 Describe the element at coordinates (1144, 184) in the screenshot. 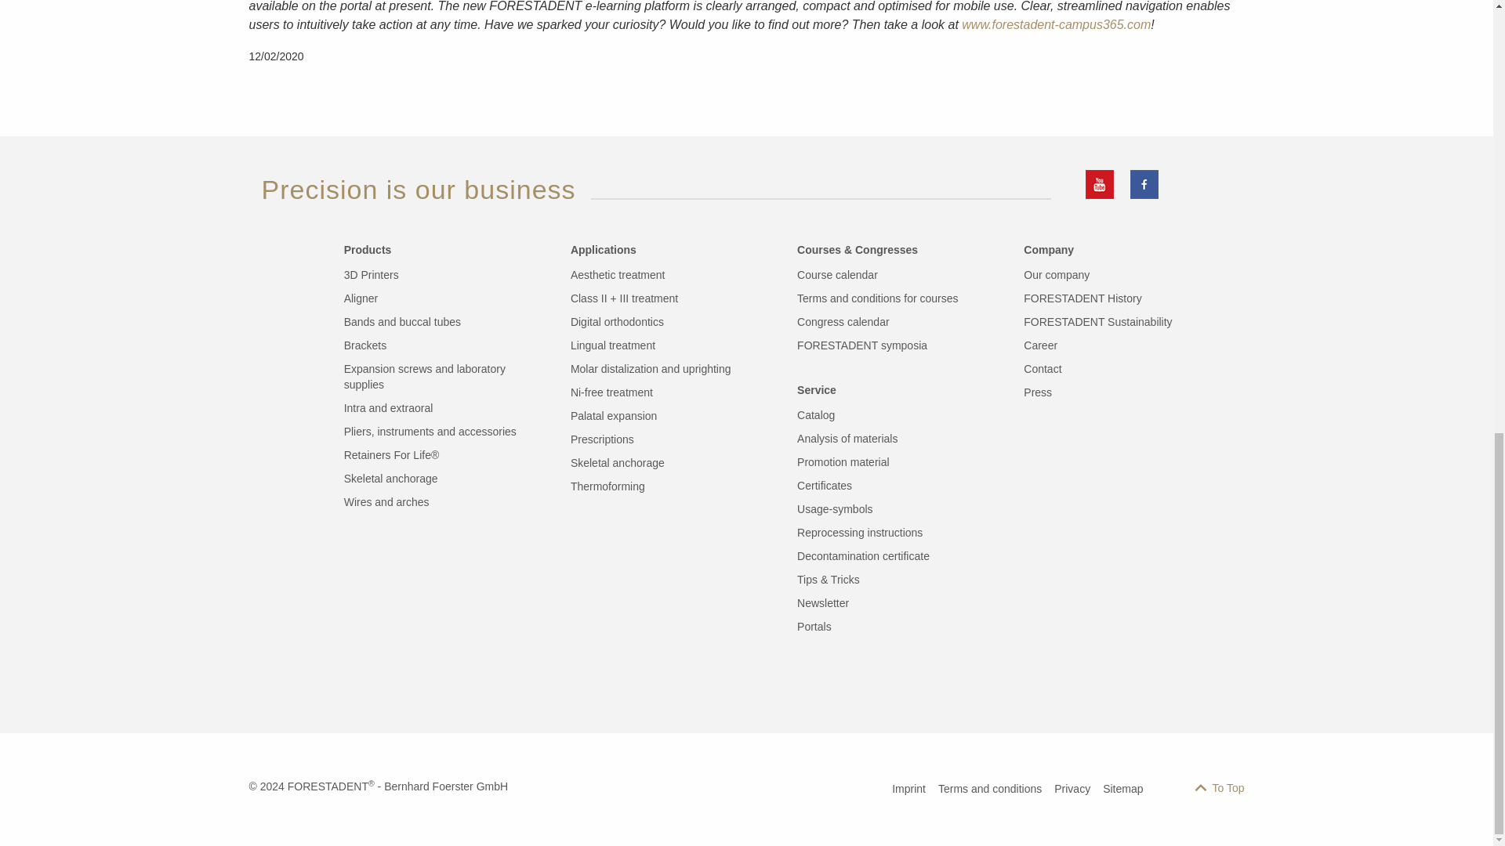

I see `Facebook` at that location.